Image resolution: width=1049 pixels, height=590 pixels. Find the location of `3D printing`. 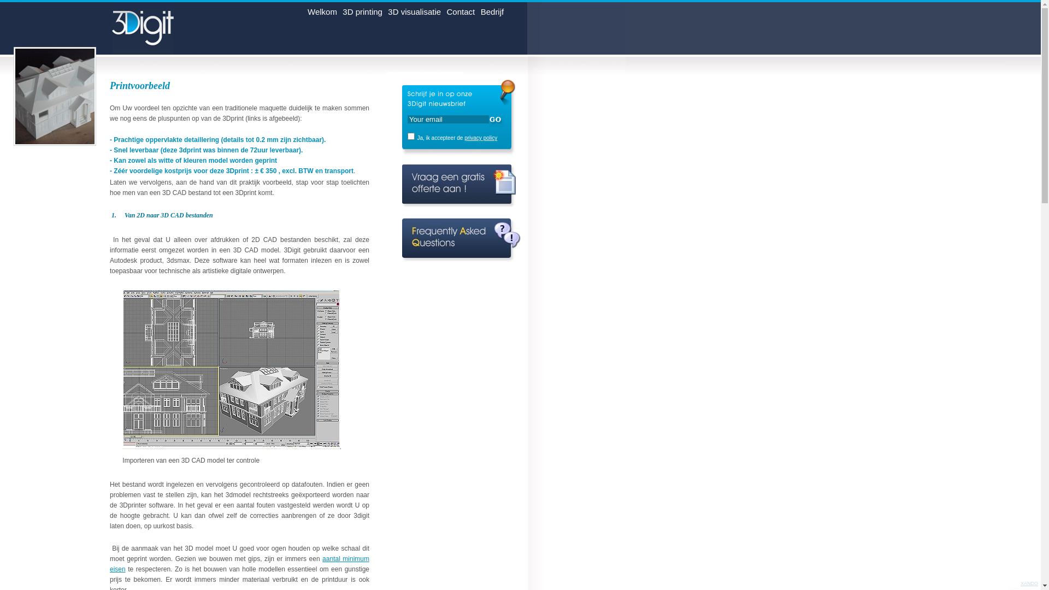

3D printing is located at coordinates (363, 14).